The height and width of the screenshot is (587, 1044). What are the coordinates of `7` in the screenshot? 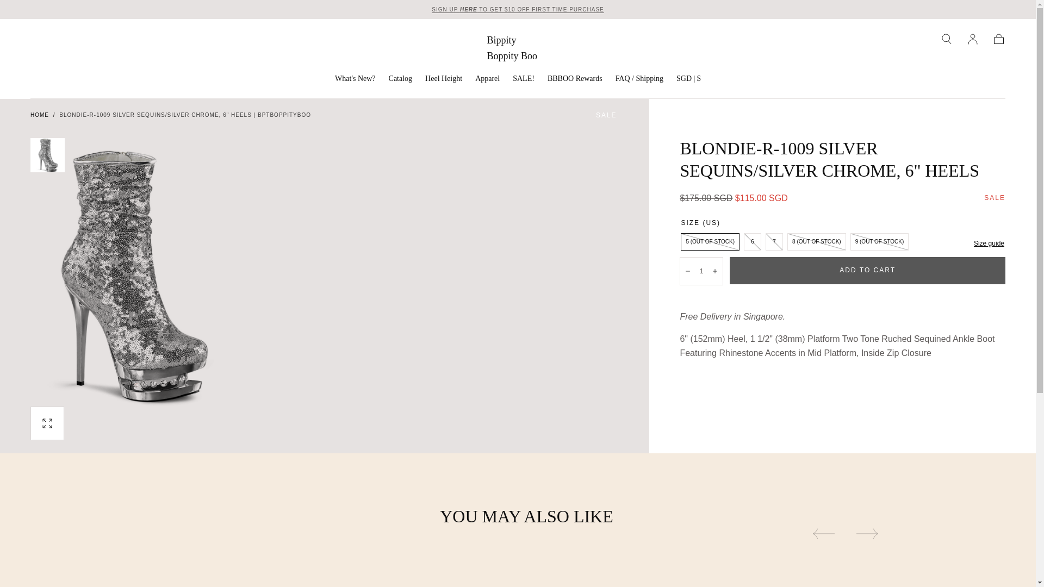 It's located at (774, 241).